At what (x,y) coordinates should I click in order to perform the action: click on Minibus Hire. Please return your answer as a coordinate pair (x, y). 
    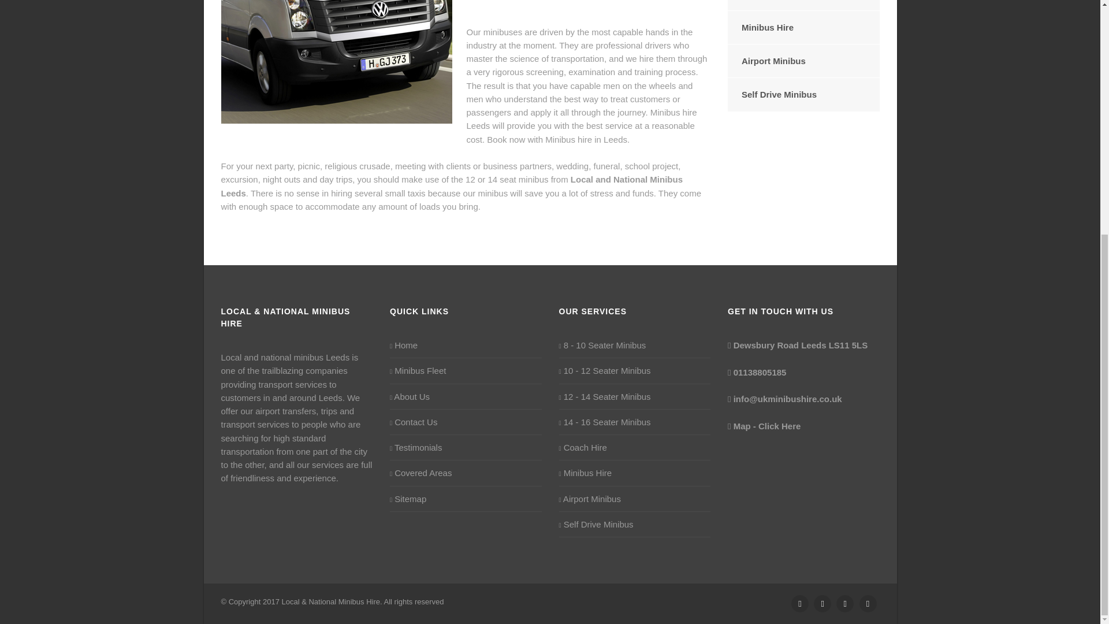
    Looking at the image, I should click on (803, 27).